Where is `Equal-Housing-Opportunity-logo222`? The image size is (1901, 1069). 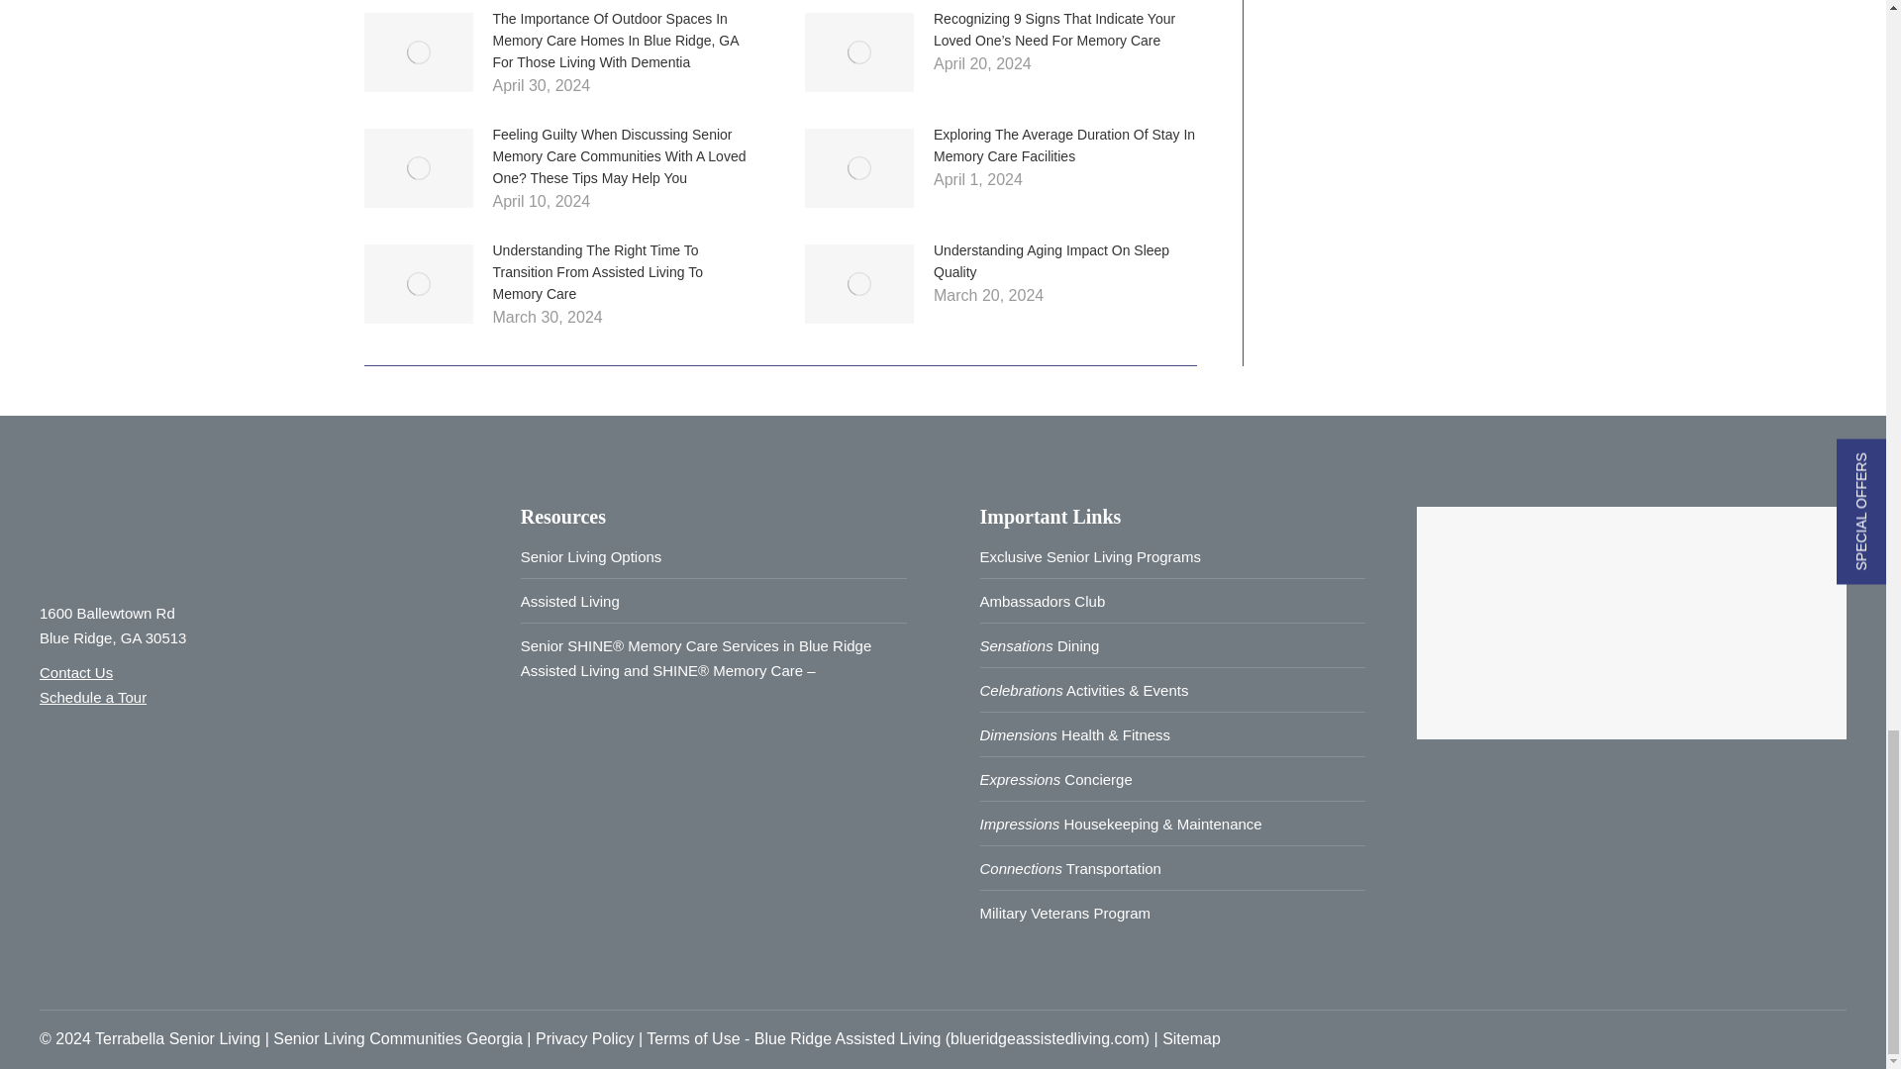
Equal-Housing-Opportunity-logo222 is located at coordinates (82, 784).